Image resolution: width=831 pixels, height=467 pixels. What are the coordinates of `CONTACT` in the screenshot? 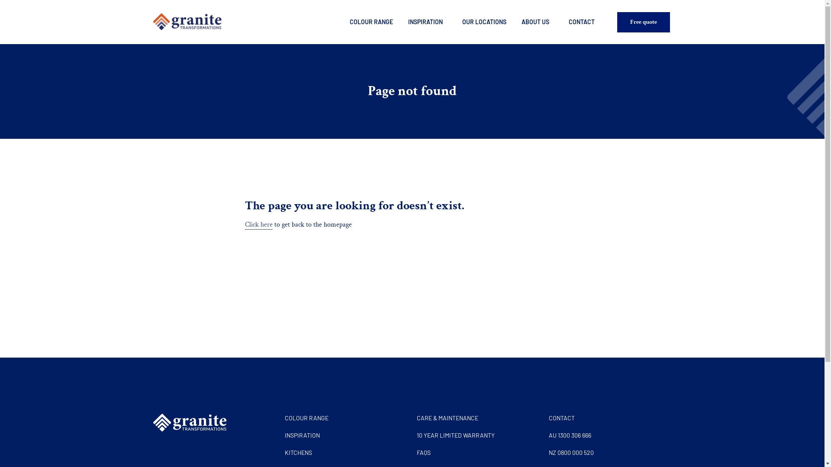 It's located at (610, 418).